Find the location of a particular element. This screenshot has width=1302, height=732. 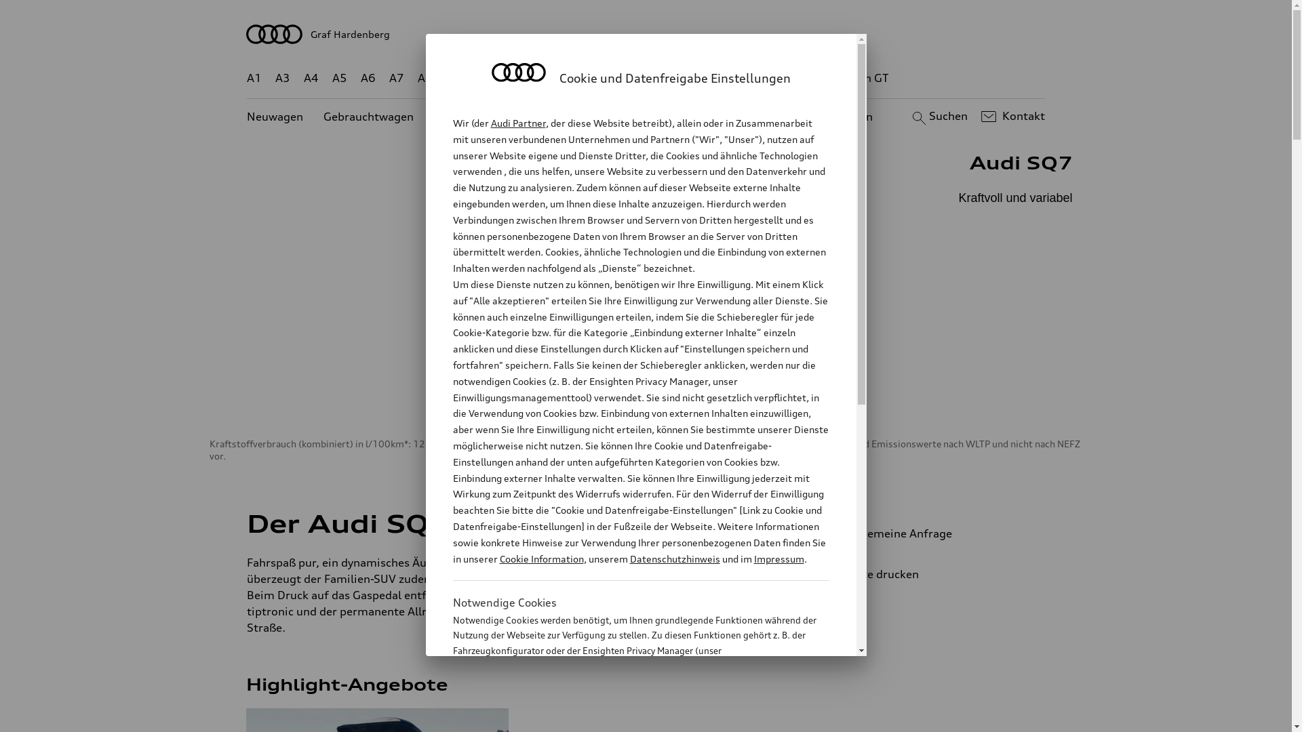

Allgemeine Anfrage is located at coordinates (929, 533).